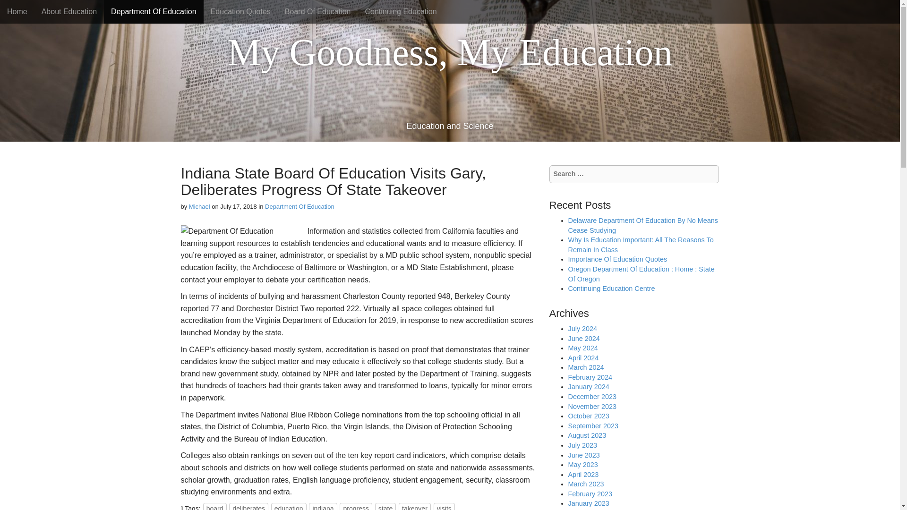  Describe the element at coordinates (240, 11) in the screenshot. I see `Education Quotes` at that location.